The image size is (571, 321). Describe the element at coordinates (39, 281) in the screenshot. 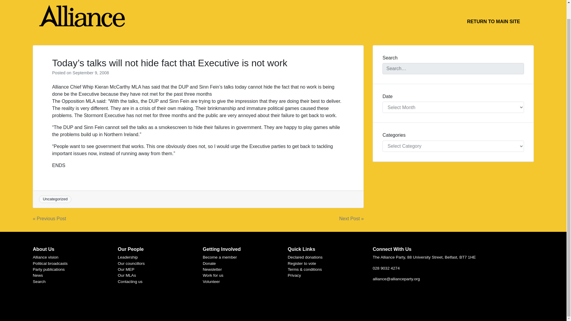

I see `Search` at that location.